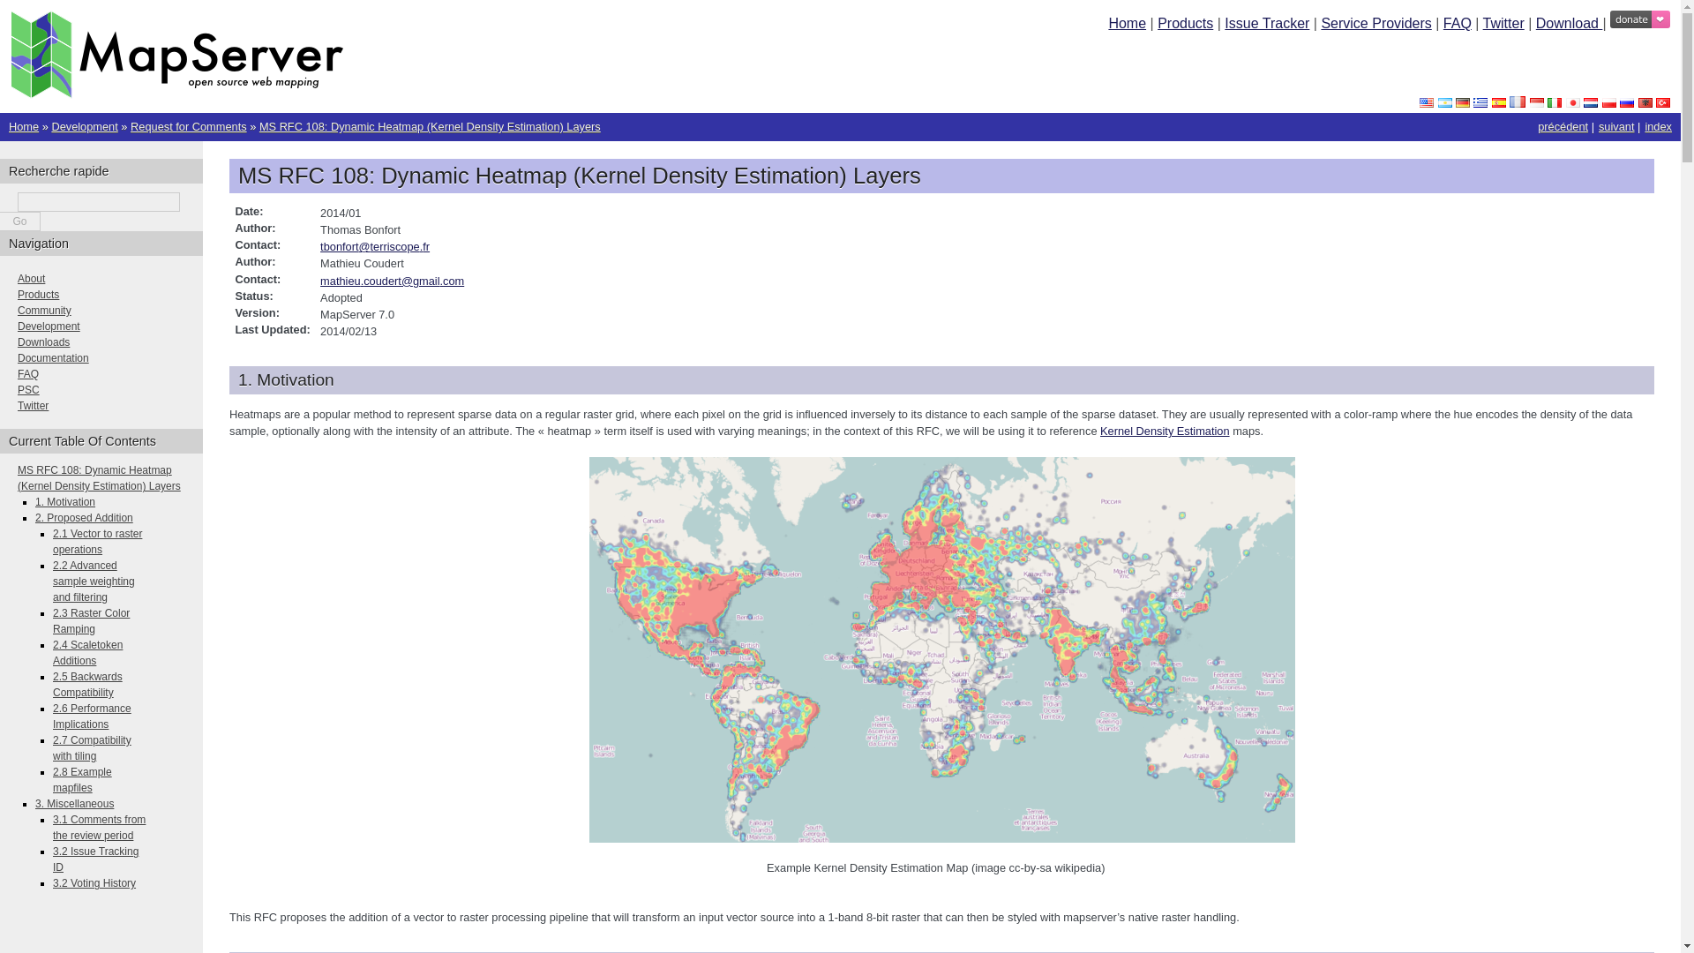 The width and height of the screenshot is (1694, 953). Describe the element at coordinates (1426, 102) in the screenshot. I see `en` at that location.